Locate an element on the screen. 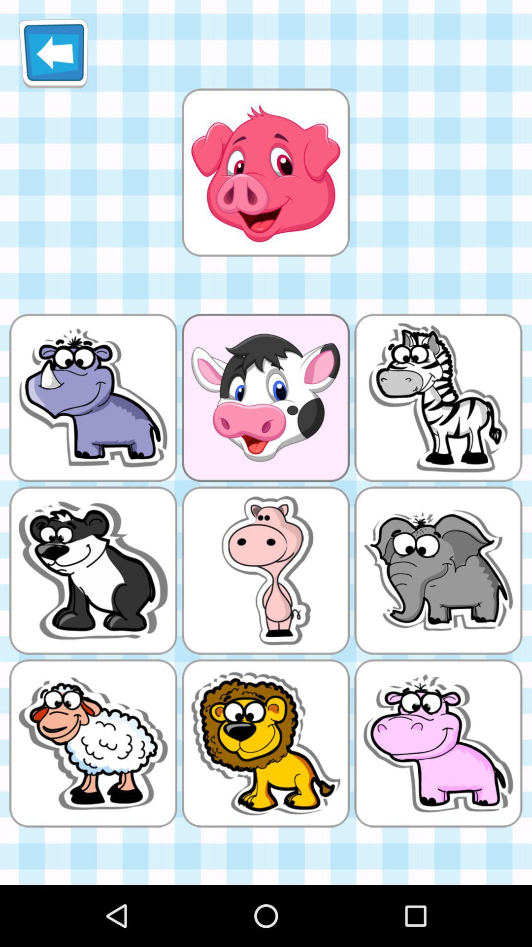 The width and height of the screenshot is (532, 947). toggle emogi is located at coordinates (266, 172).